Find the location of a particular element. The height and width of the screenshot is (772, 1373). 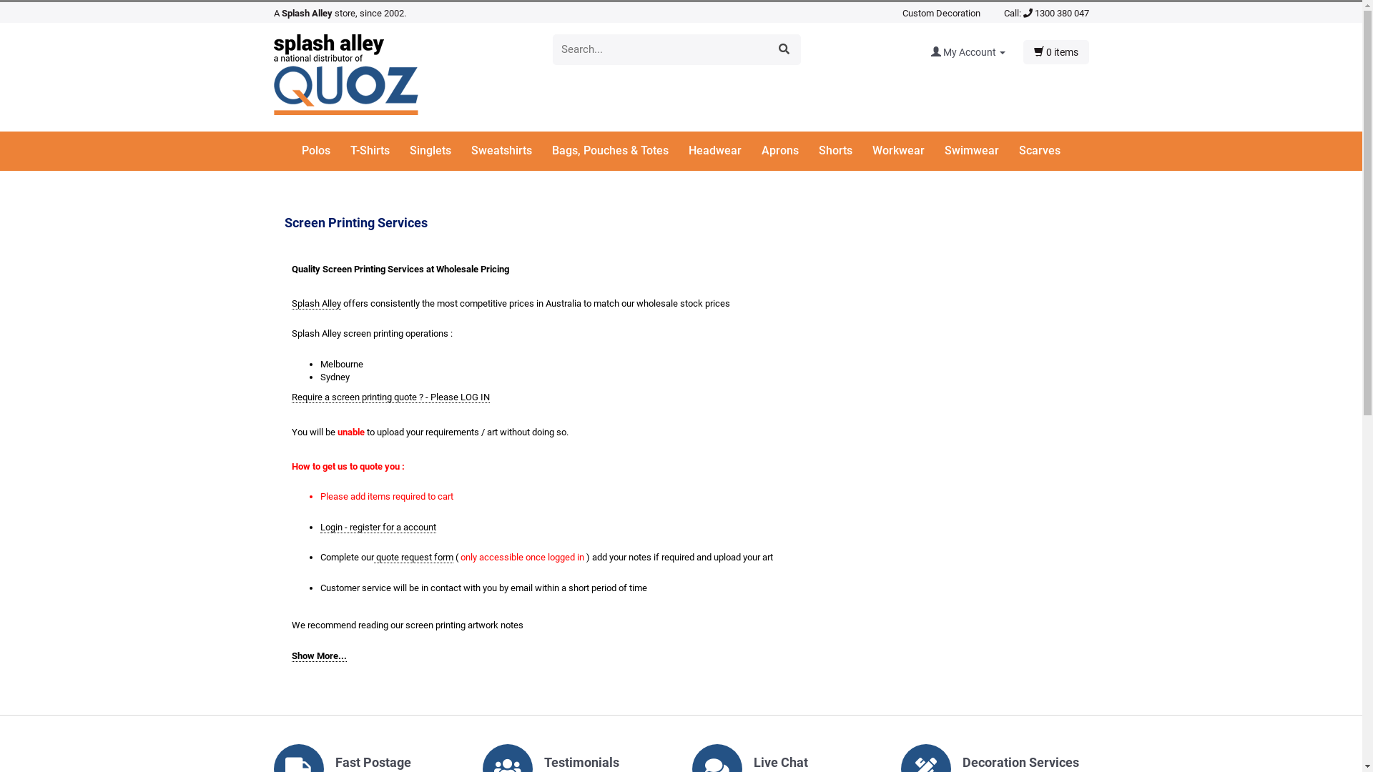

Swimwear is located at coordinates (980, 152).